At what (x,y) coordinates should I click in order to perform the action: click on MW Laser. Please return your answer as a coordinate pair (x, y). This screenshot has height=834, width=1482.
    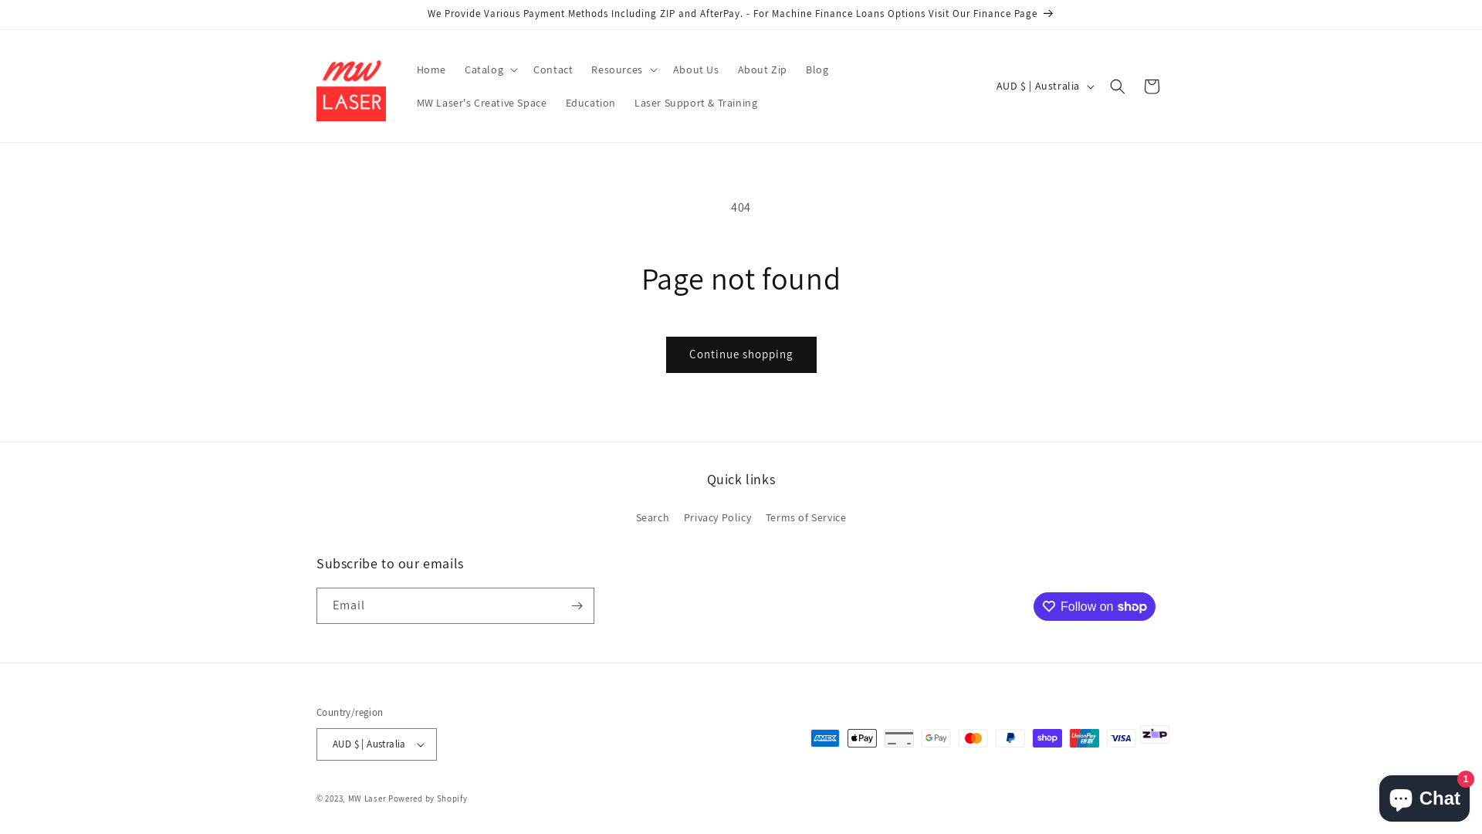
    Looking at the image, I should click on (367, 798).